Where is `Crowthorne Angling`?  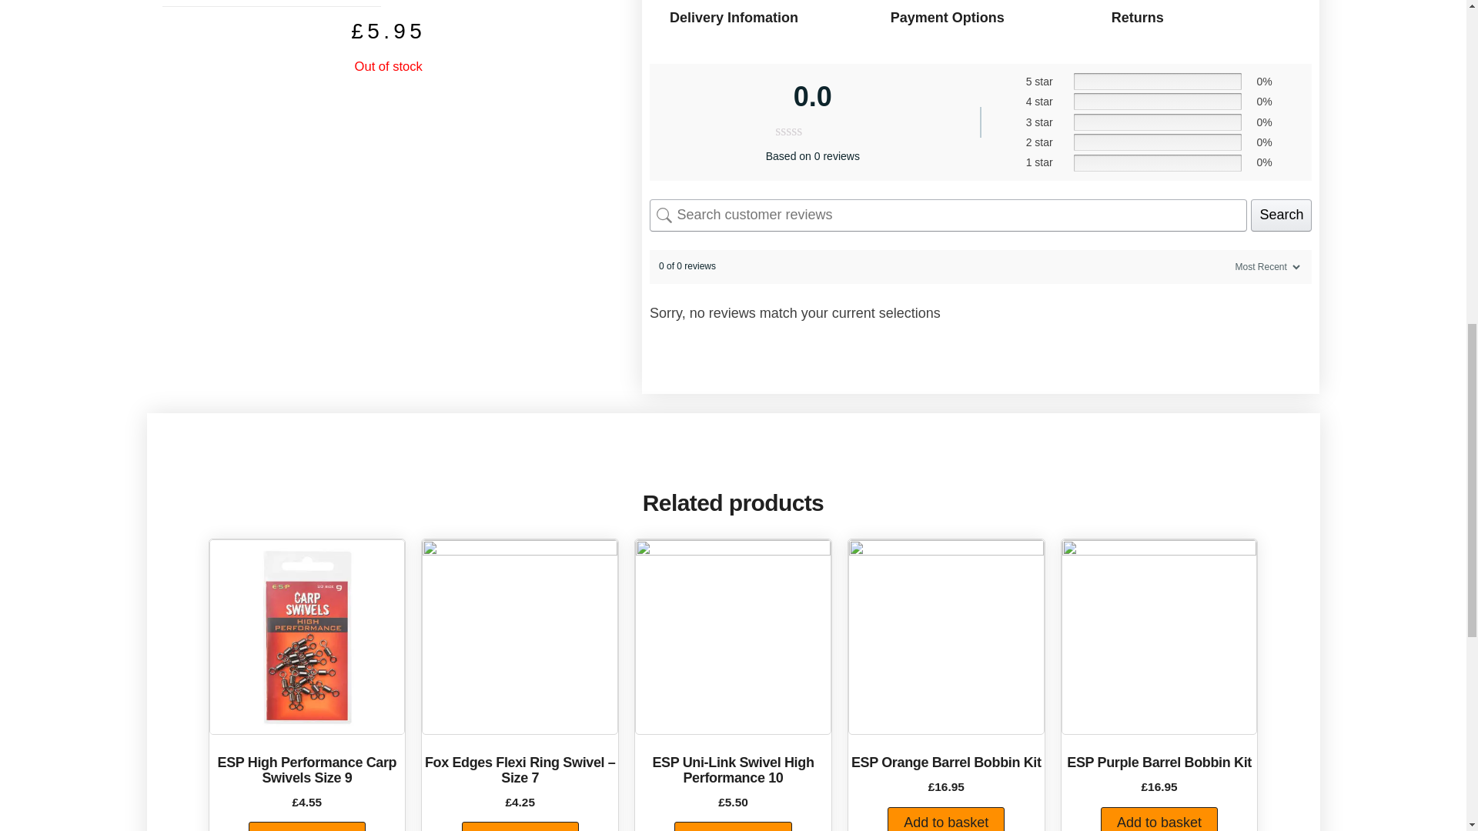
Crowthorne Angling is located at coordinates (947, 637).